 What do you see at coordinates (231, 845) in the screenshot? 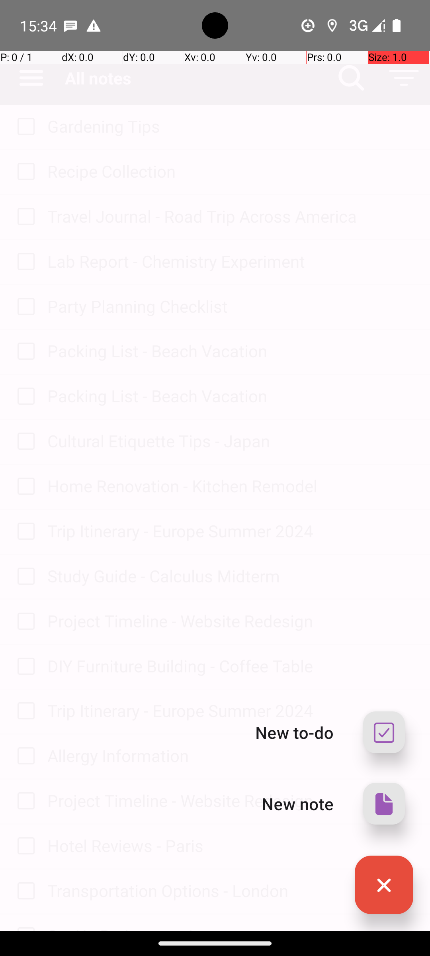
I see `Hotel Reviews - Paris` at bounding box center [231, 845].